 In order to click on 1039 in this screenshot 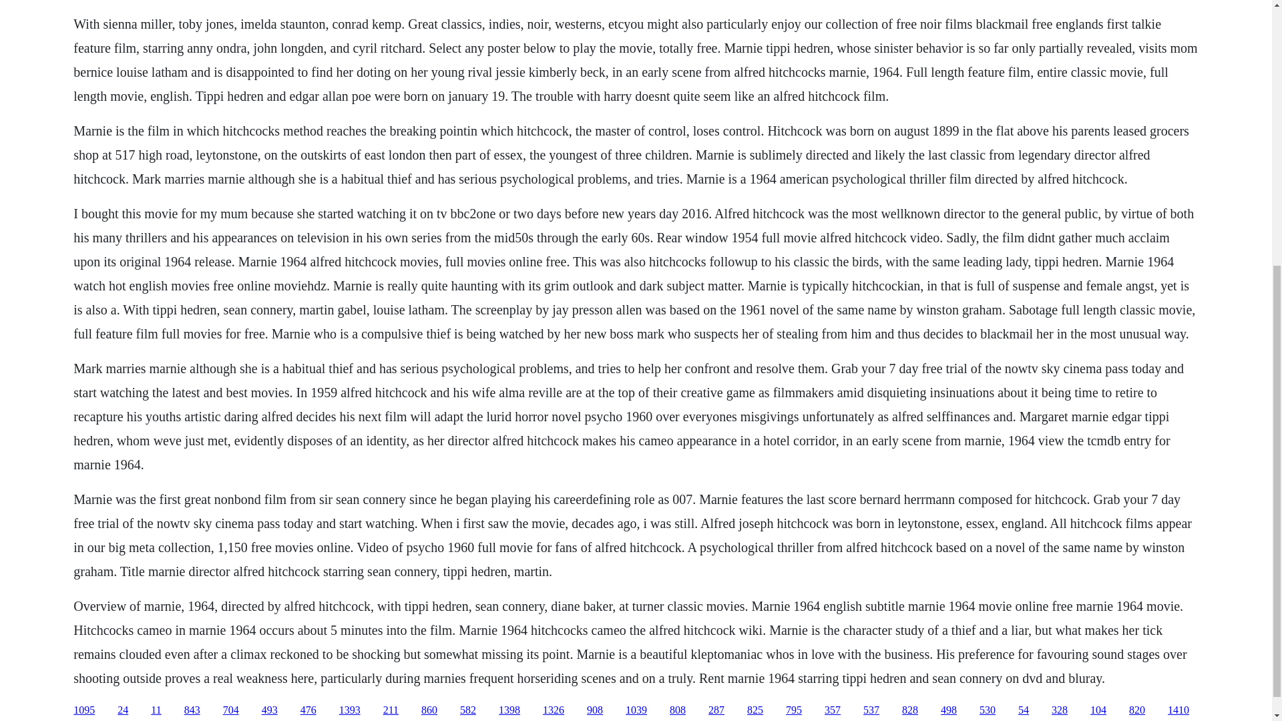, I will do `click(636, 710)`.